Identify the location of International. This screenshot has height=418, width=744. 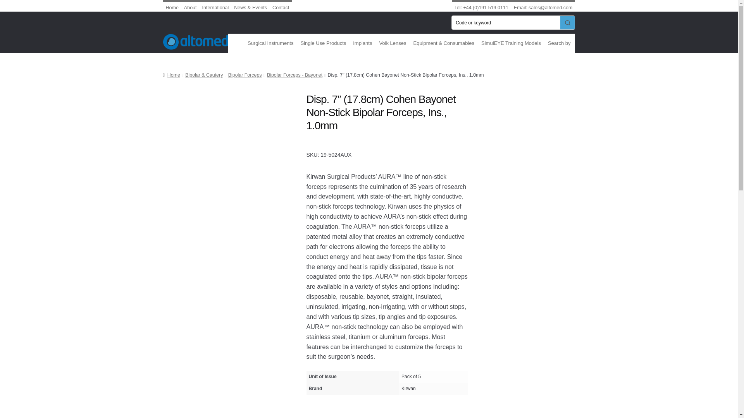
(215, 6).